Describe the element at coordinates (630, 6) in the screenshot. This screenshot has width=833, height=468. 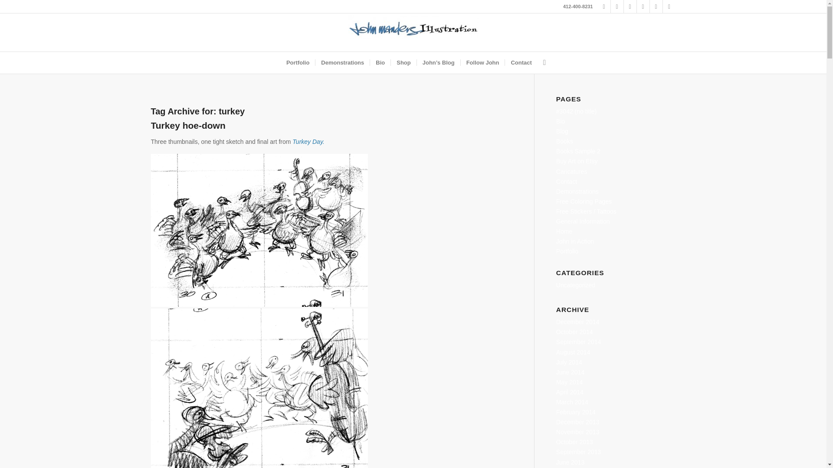
I see `Tumblr` at that location.